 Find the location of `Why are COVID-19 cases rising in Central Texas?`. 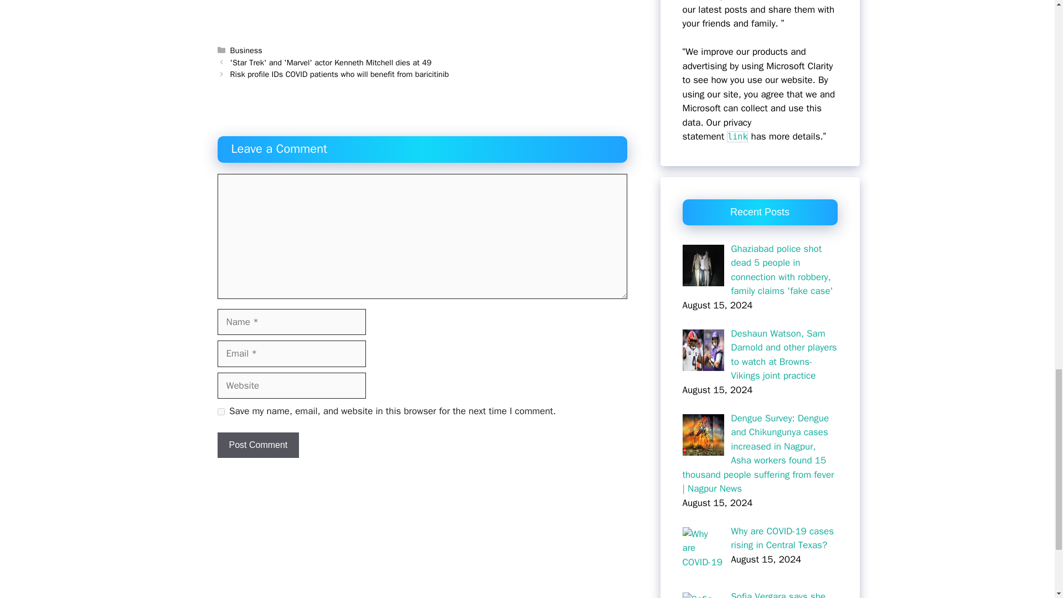

Why are COVID-19 cases rising in Central Texas? is located at coordinates (782, 538).